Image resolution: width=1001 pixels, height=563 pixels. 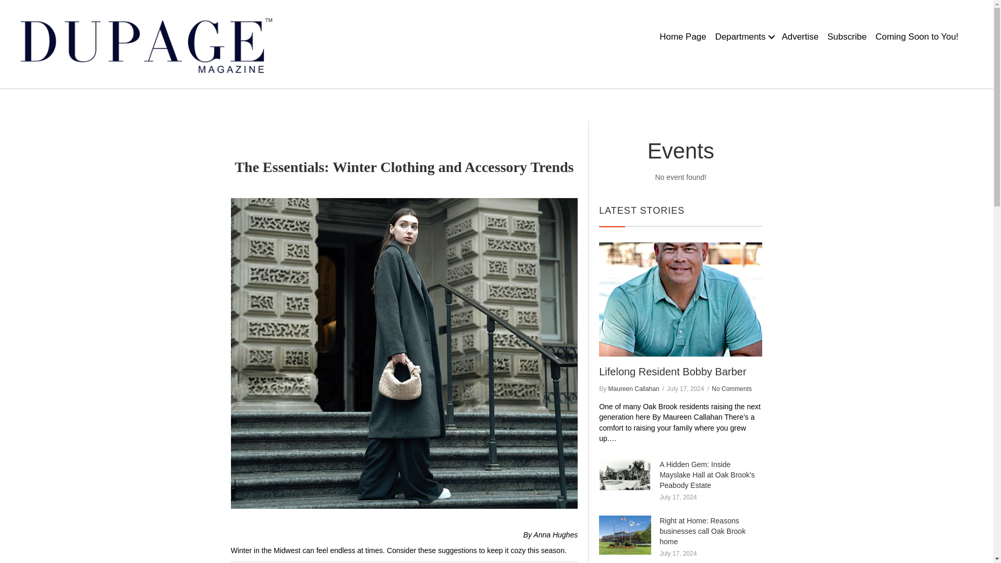 What do you see at coordinates (678, 497) in the screenshot?
I see `Wednesday, July, 2024, 2:53 pm` at bounding box center [678, 497].